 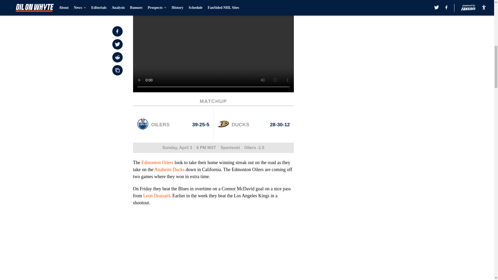 I want to click on Leon Draisaitl, so click(x=156, y=195).